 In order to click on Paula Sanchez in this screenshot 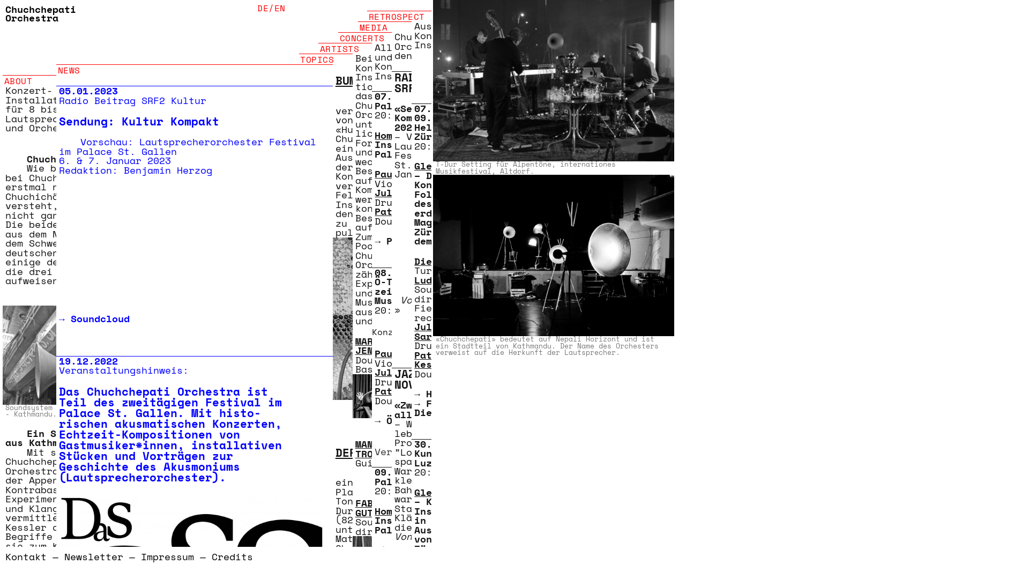, I will do `click(413, 353)`.